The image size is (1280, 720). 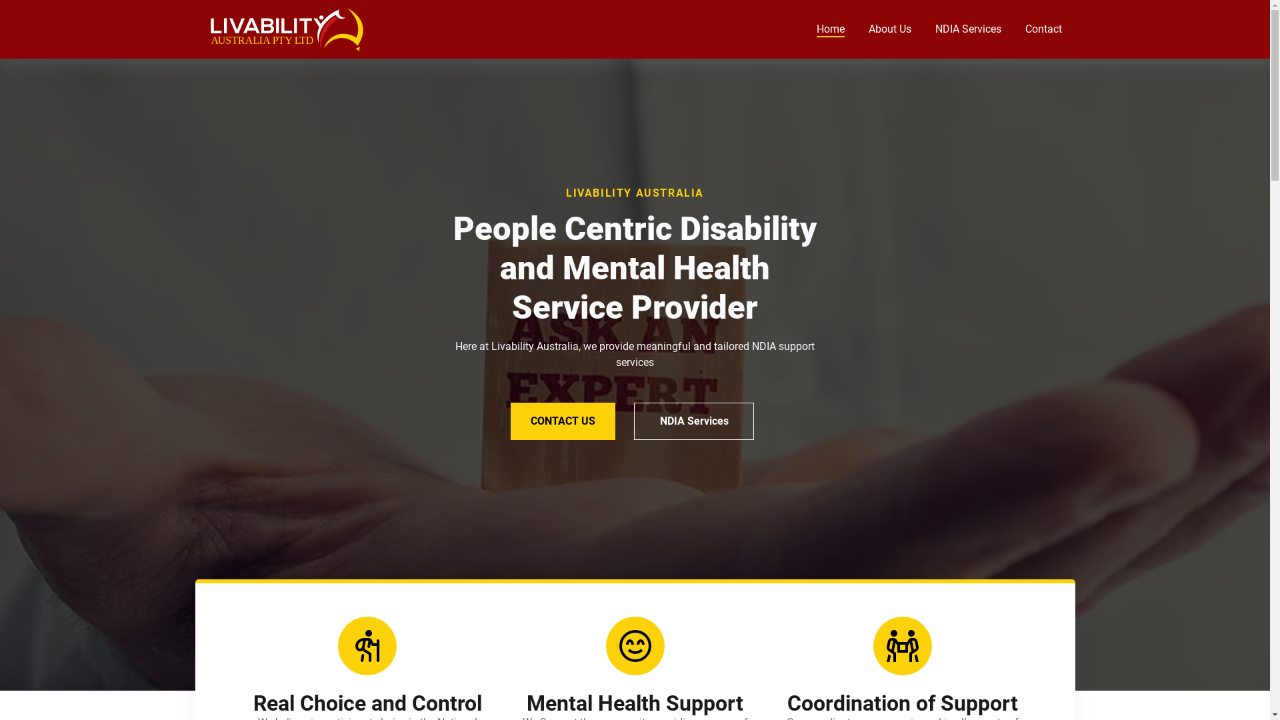 What do you see at coordinates (563, 421) in the screenshot?
I see `CONTACT US` at bounding box center [563, 421].